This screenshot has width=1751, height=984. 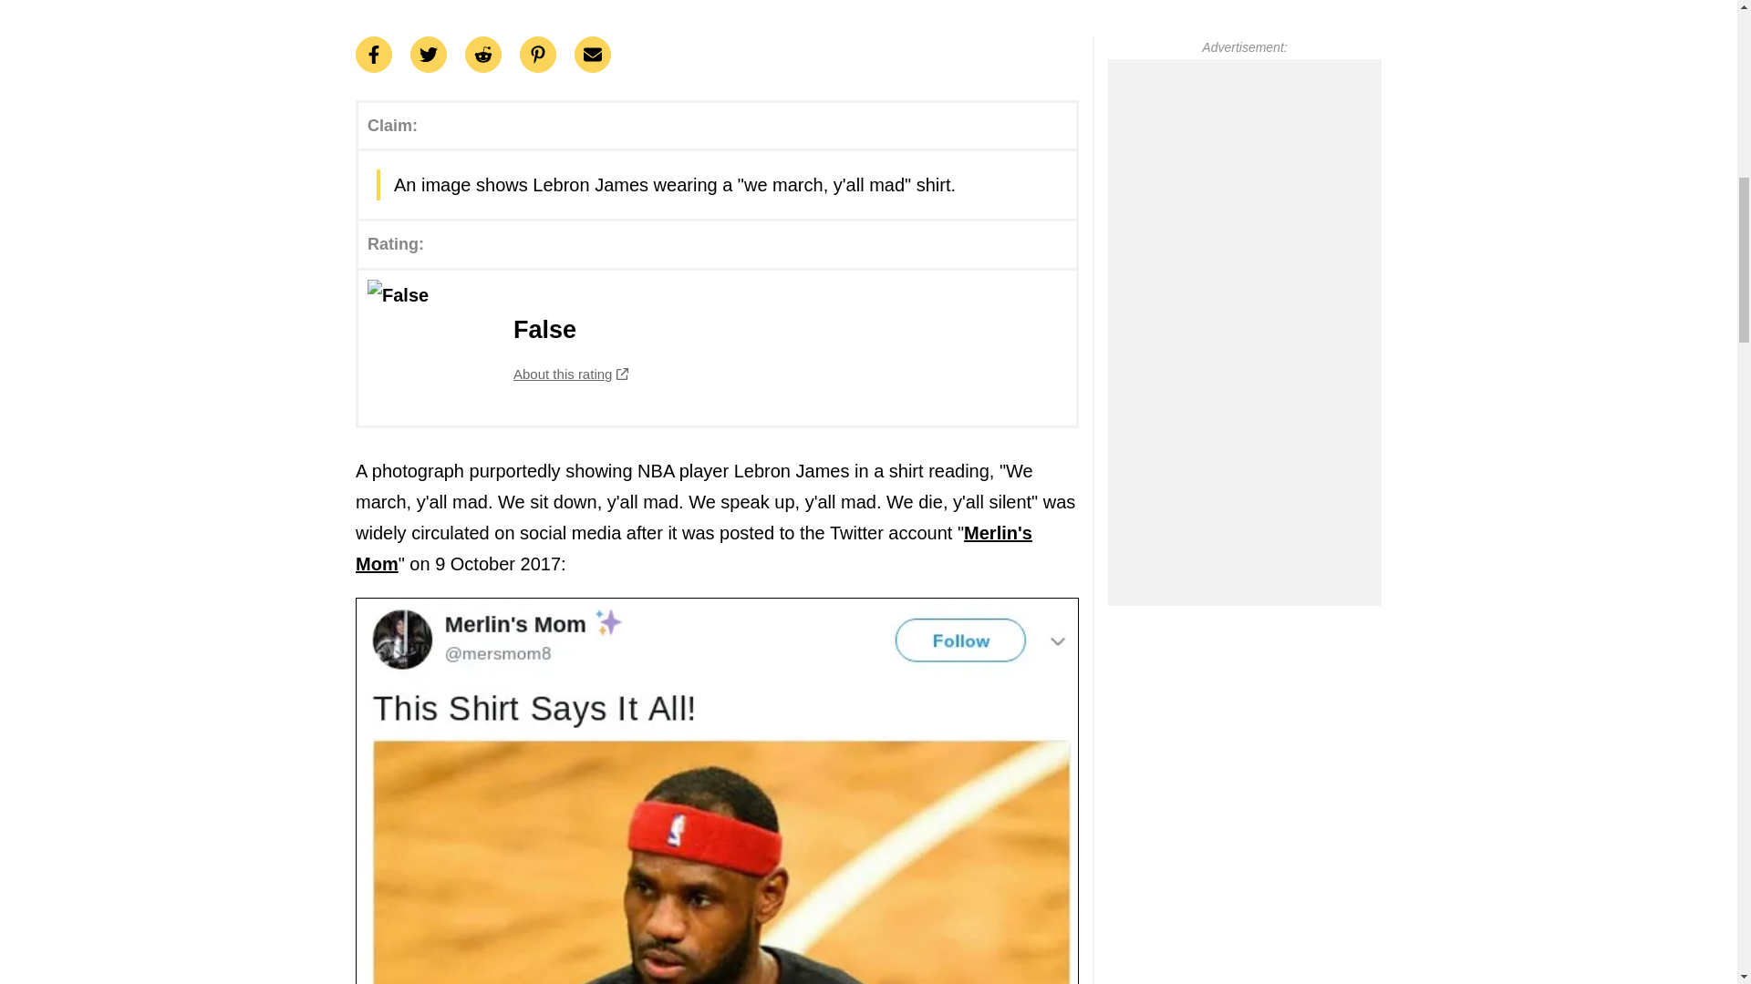 I want to click on Merlin's Mom, so click(x=717, y=347).